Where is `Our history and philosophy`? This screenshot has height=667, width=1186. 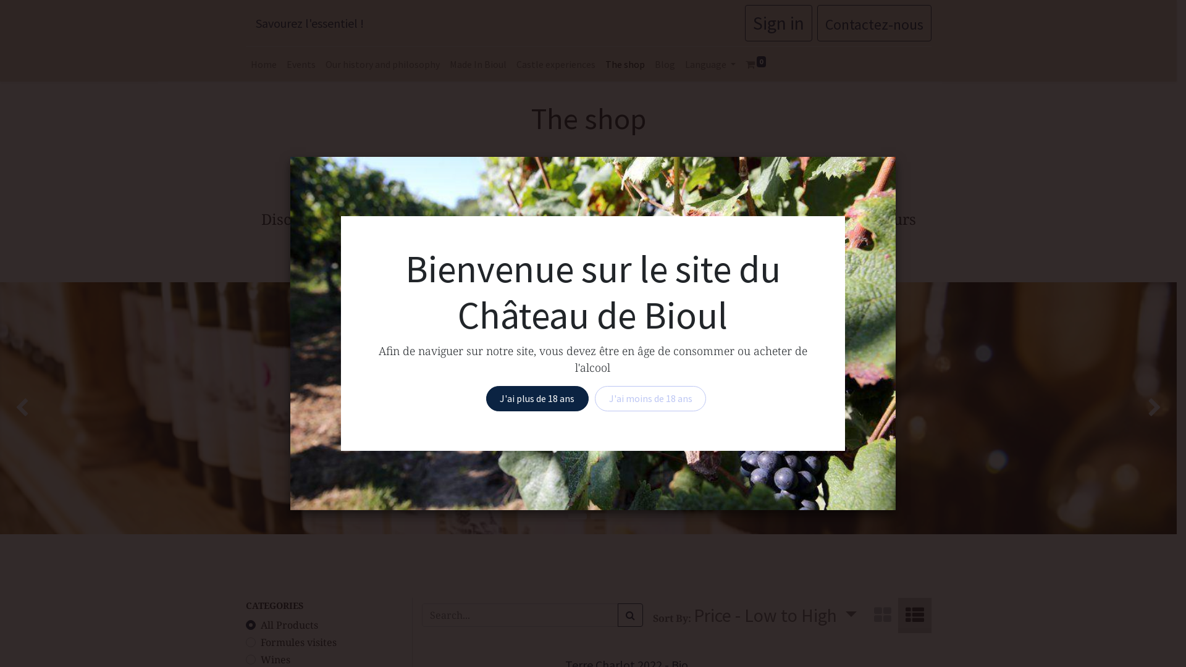 Our history and philosophy is located at coordinates (382, 64).